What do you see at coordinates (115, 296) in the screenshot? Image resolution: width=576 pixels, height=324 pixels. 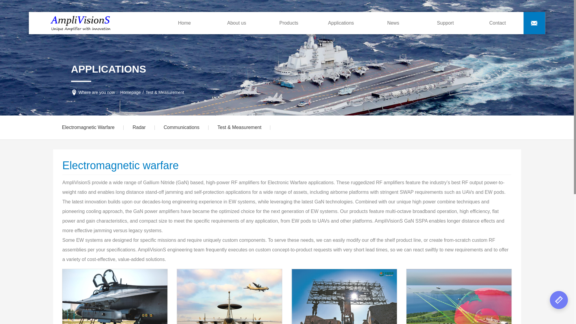 I see `Electronic Warfare Pod` at bounding box center [115, 296].